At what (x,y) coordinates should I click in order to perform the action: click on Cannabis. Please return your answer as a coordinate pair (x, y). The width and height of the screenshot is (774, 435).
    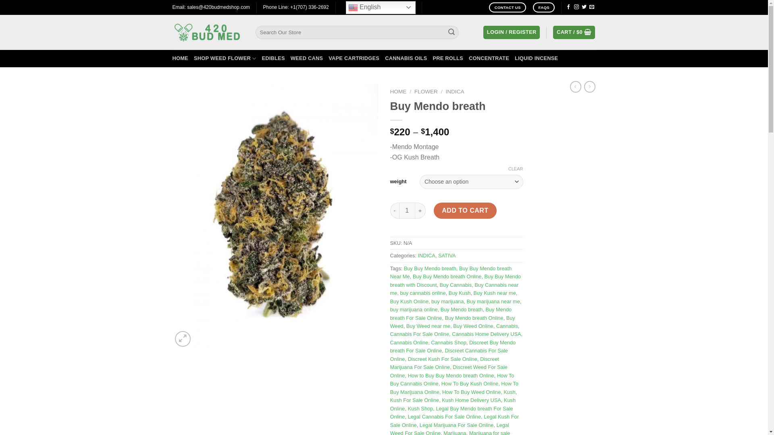
    Looking at the image, I should click on (507, 326).